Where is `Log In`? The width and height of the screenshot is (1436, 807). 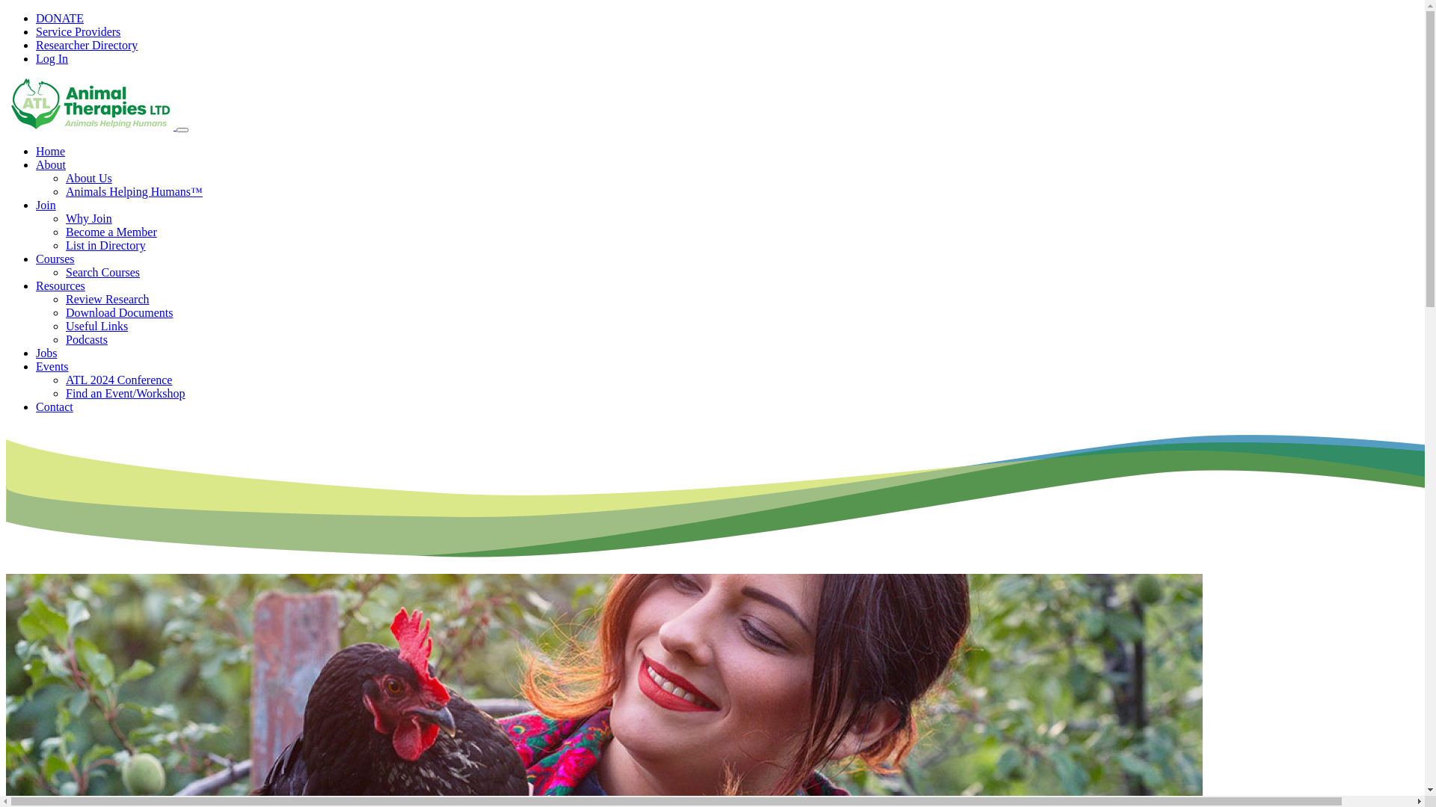 Log In is located at coordinates (52, 58).